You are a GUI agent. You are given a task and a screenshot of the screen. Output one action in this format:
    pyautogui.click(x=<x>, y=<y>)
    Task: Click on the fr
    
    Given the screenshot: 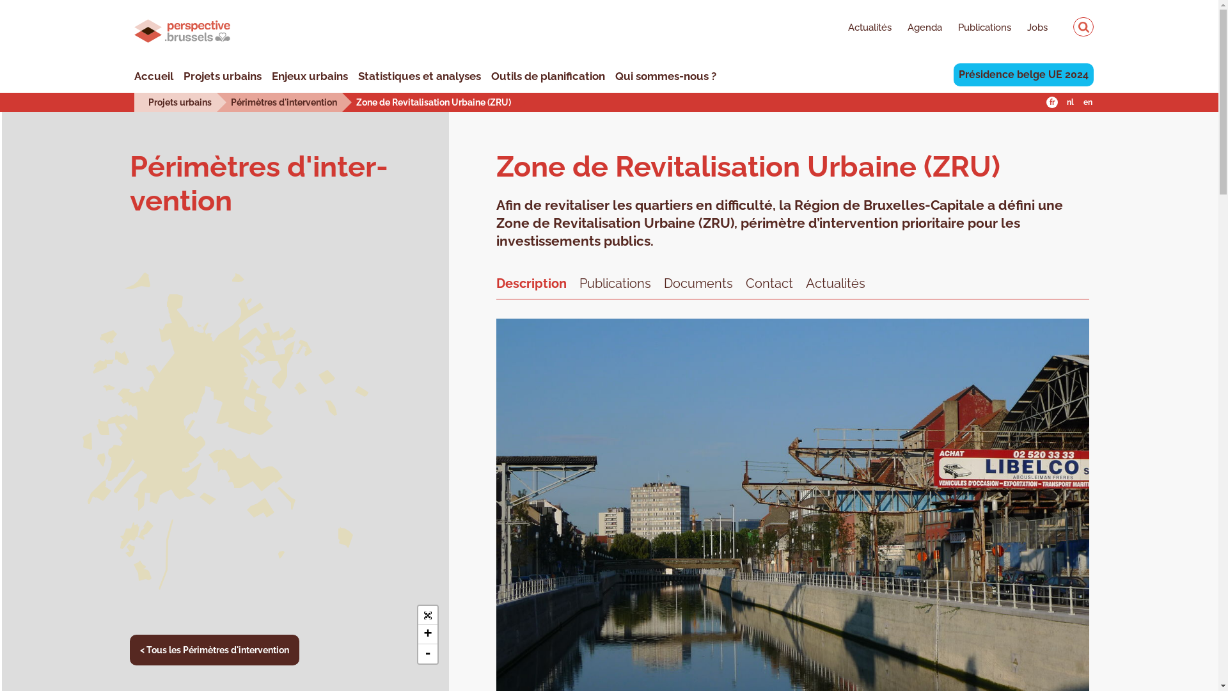 What is the action you would take?
    pyautogui.click(x=1052, y=102)
    